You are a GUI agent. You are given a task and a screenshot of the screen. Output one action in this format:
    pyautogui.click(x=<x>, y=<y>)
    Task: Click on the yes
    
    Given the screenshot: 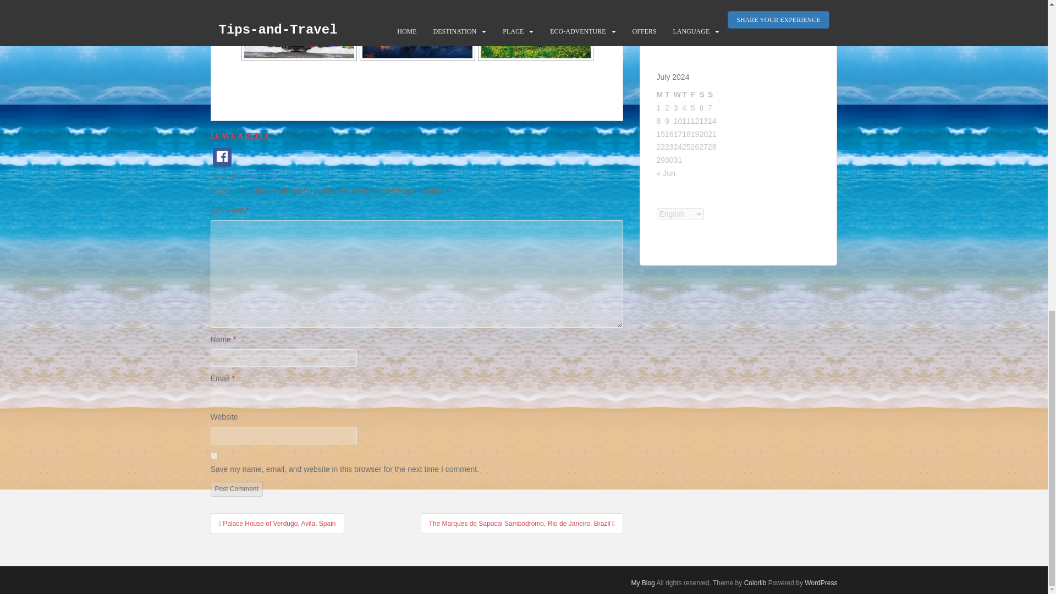 What is the action you would take?
    pyautogui.click(x=213, y=455)
    